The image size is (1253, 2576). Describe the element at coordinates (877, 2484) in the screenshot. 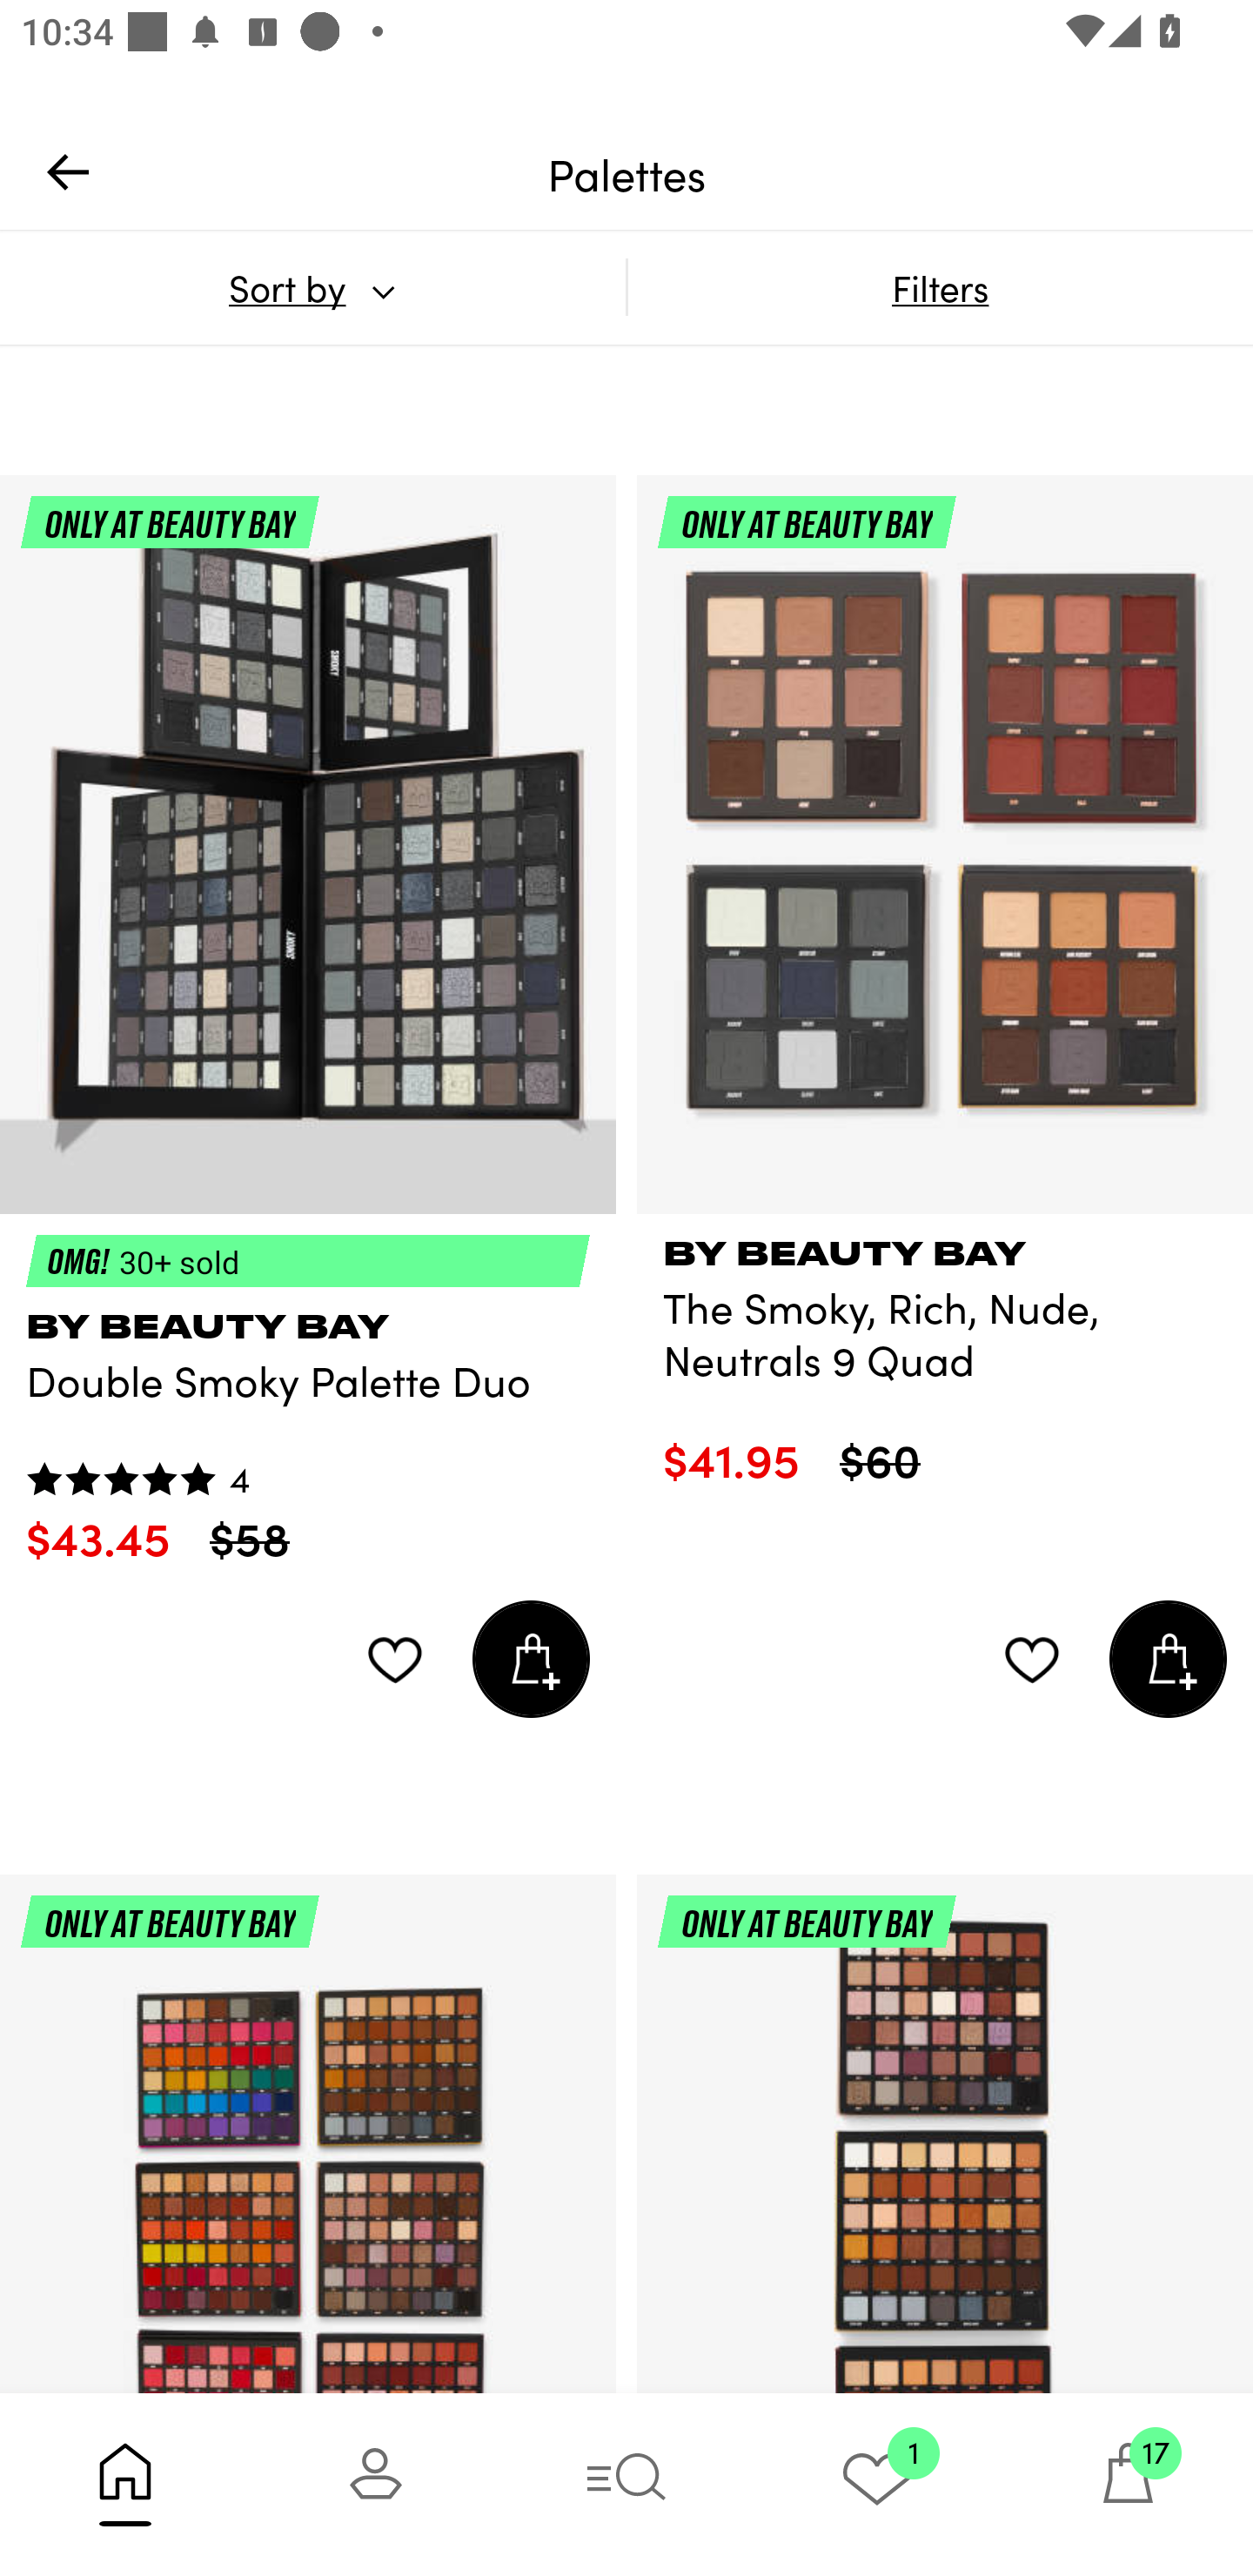

I see `1` at that location.